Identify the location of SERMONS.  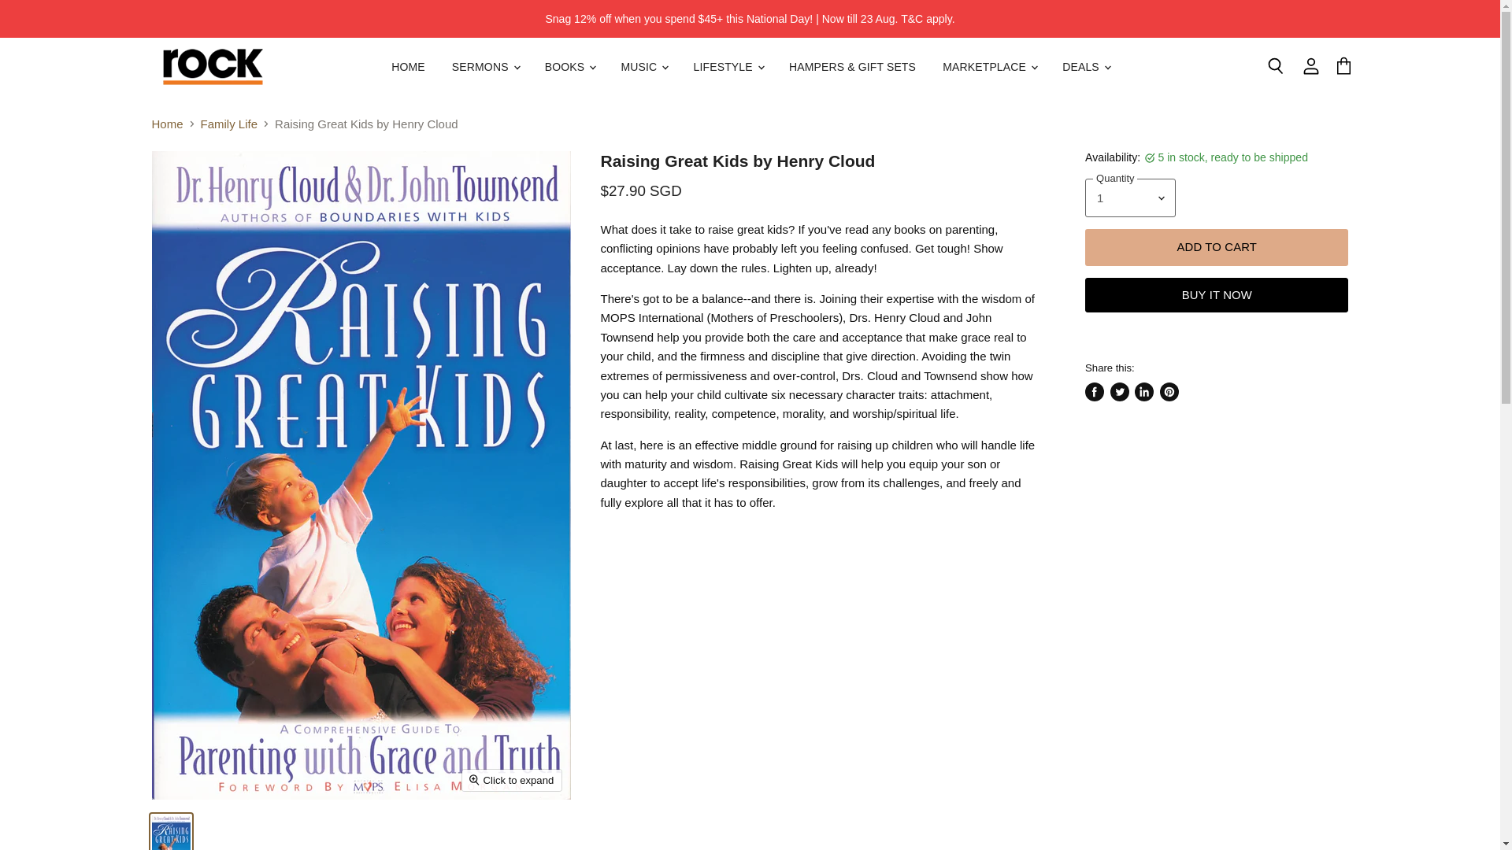
(485, 66).